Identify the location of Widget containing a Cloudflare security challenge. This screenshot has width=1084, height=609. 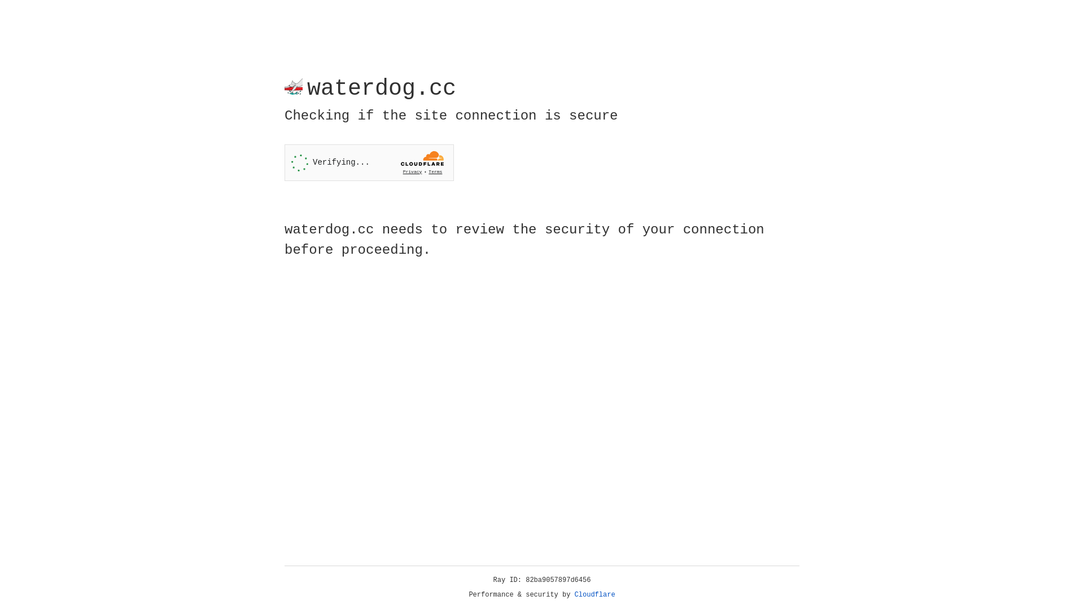
(369, 162).